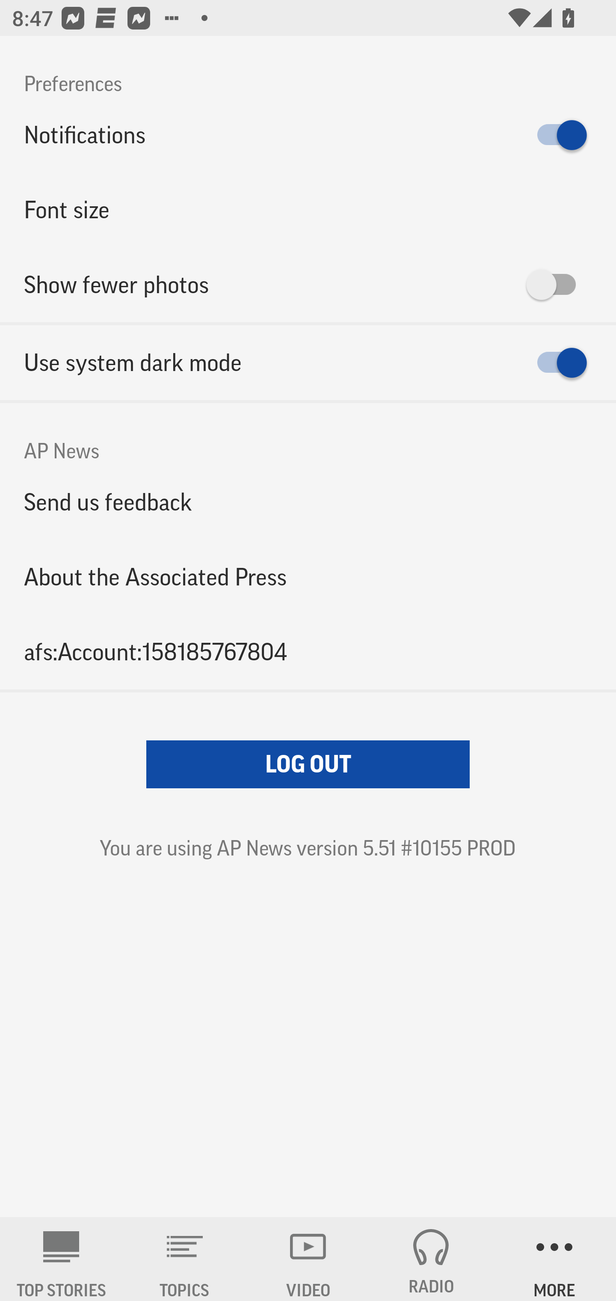 The image size is (616, 1301). I want to click on Show fewer photos, so click(308, 285).